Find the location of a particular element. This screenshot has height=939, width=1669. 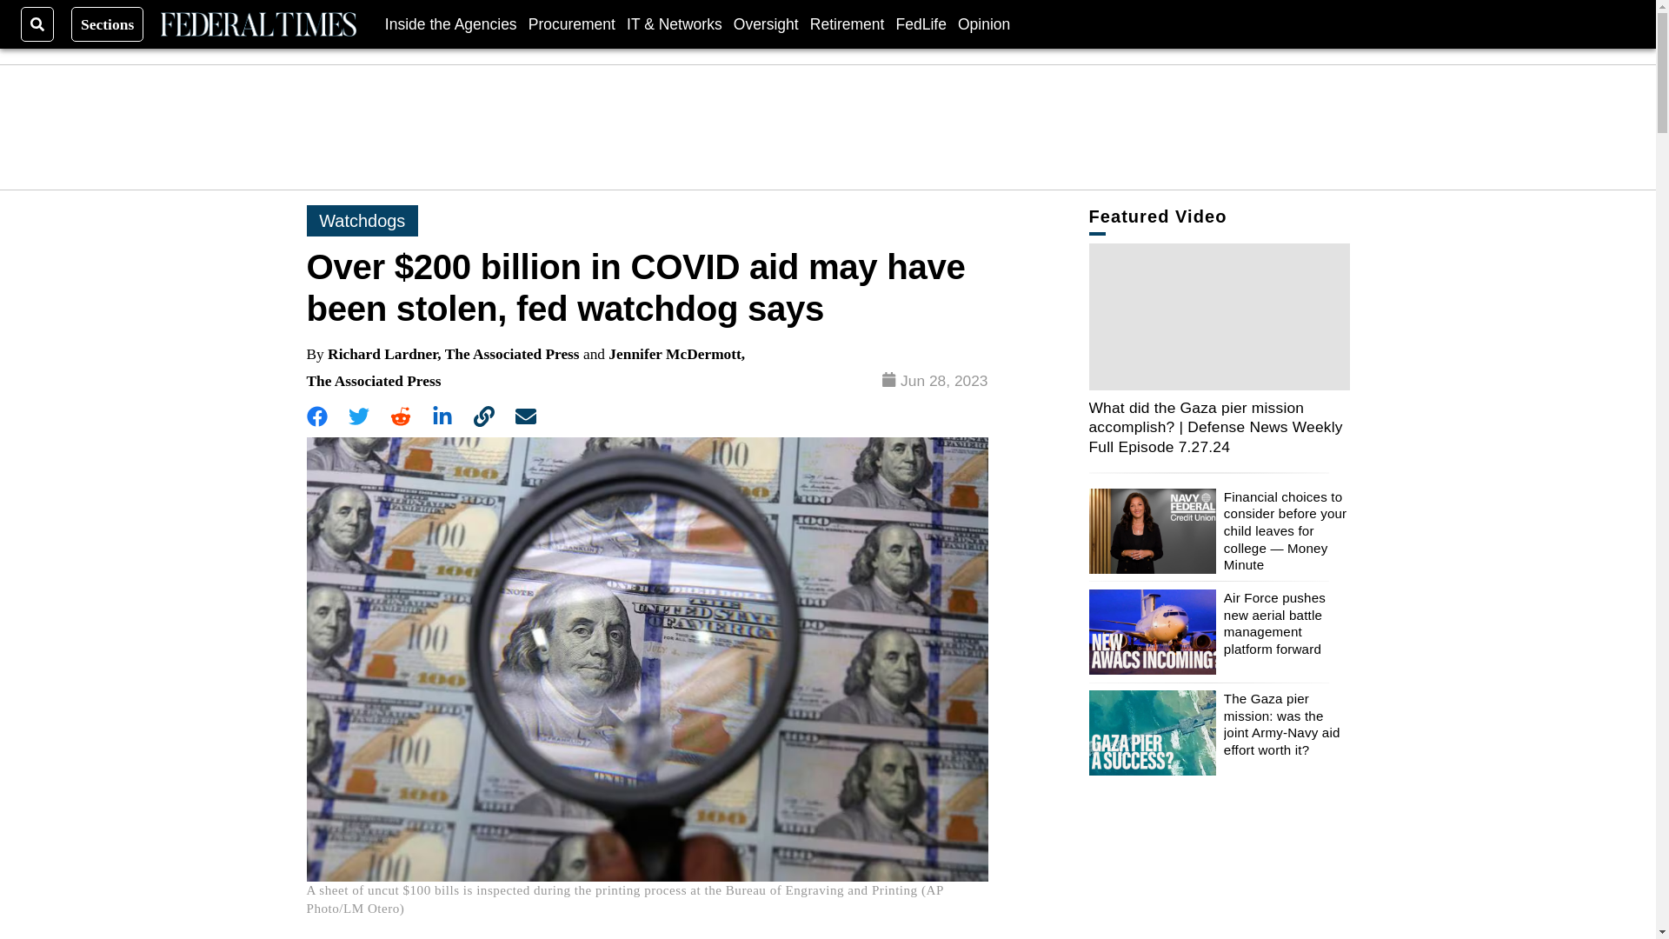

FedLife is located at coordinates (920, 23).